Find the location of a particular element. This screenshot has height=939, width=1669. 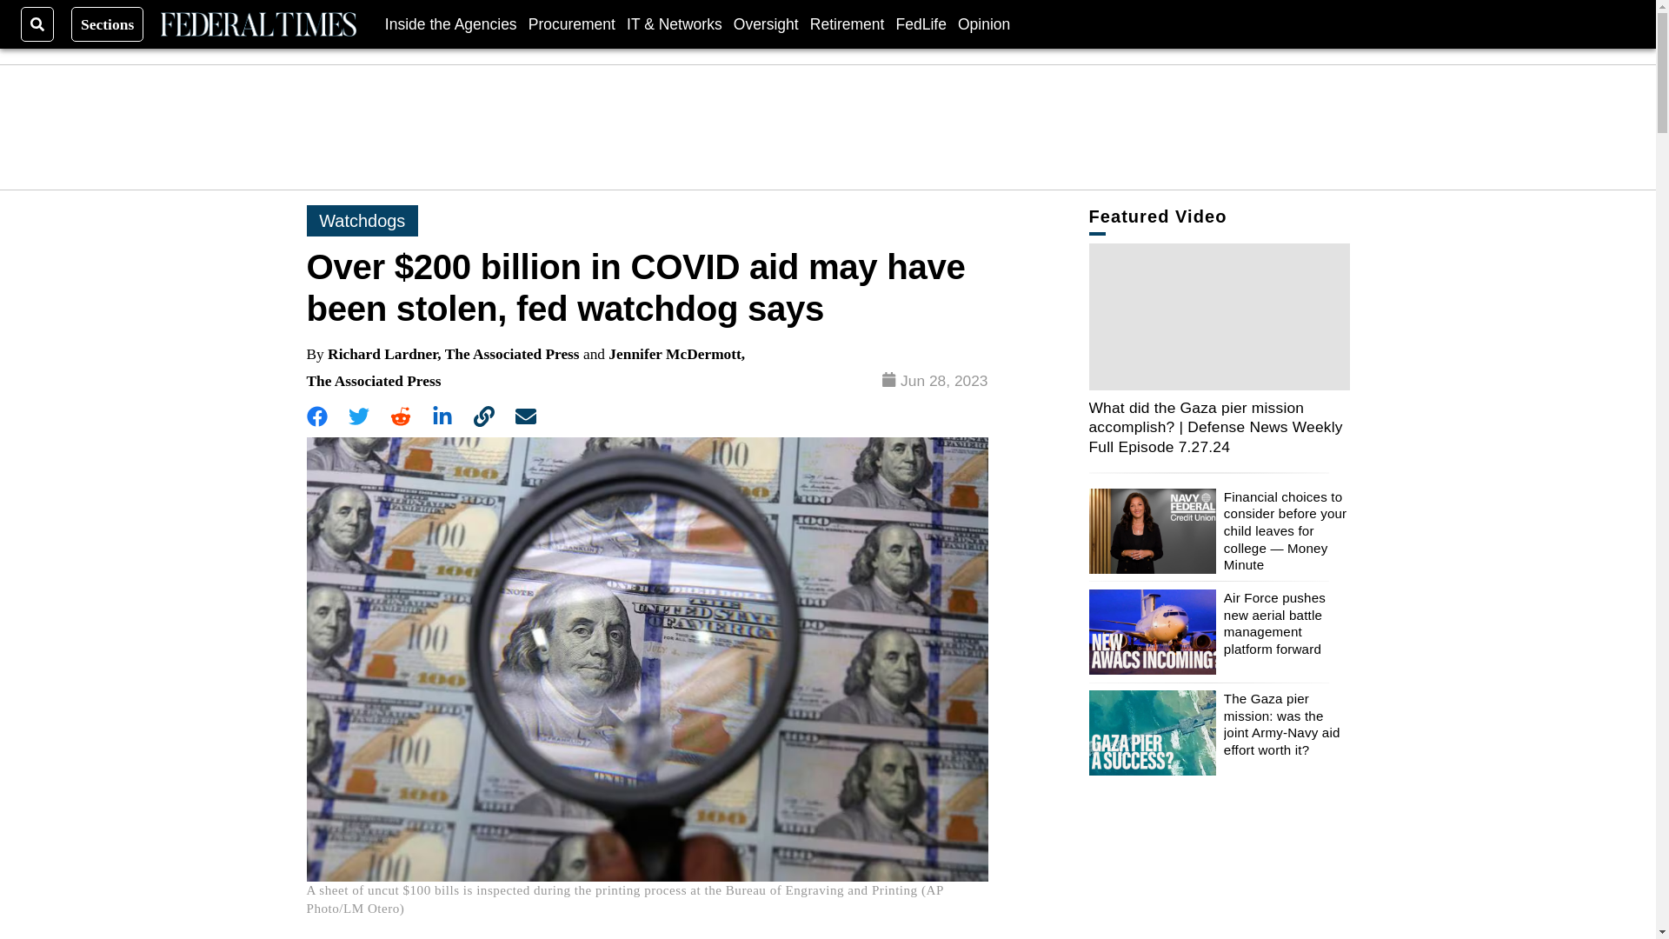

FedLife is located at coordinates (920, 23).